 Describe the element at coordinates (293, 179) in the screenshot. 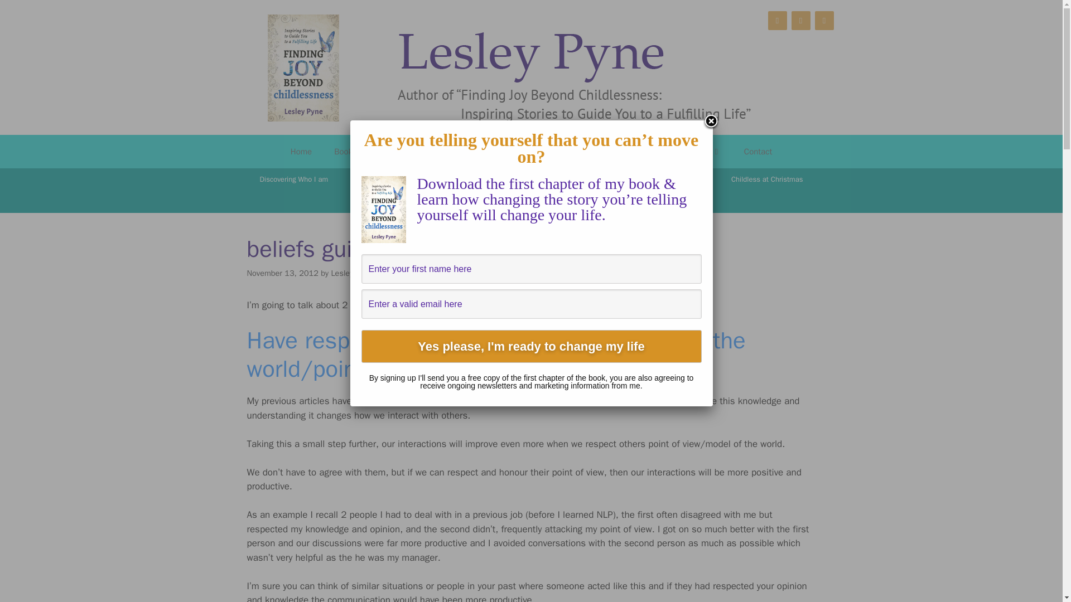

I see `Discovering Who I am` at that location.